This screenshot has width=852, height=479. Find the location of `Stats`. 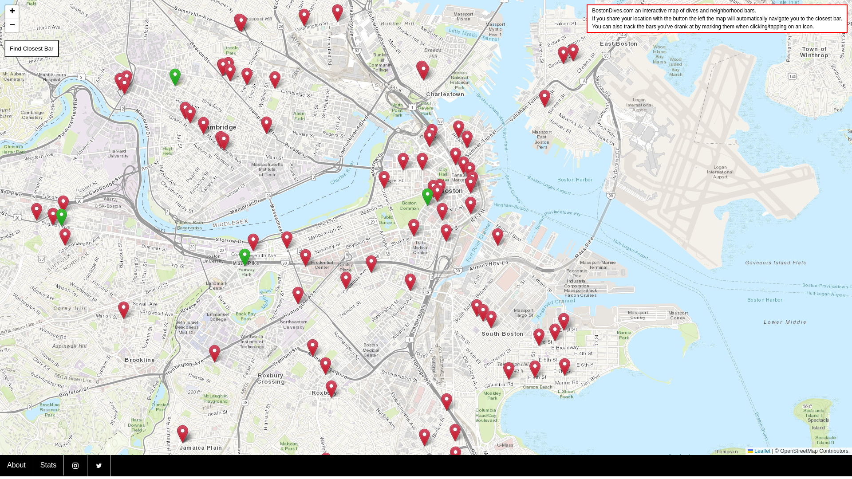

Stats is located at coordinates (48, 465).